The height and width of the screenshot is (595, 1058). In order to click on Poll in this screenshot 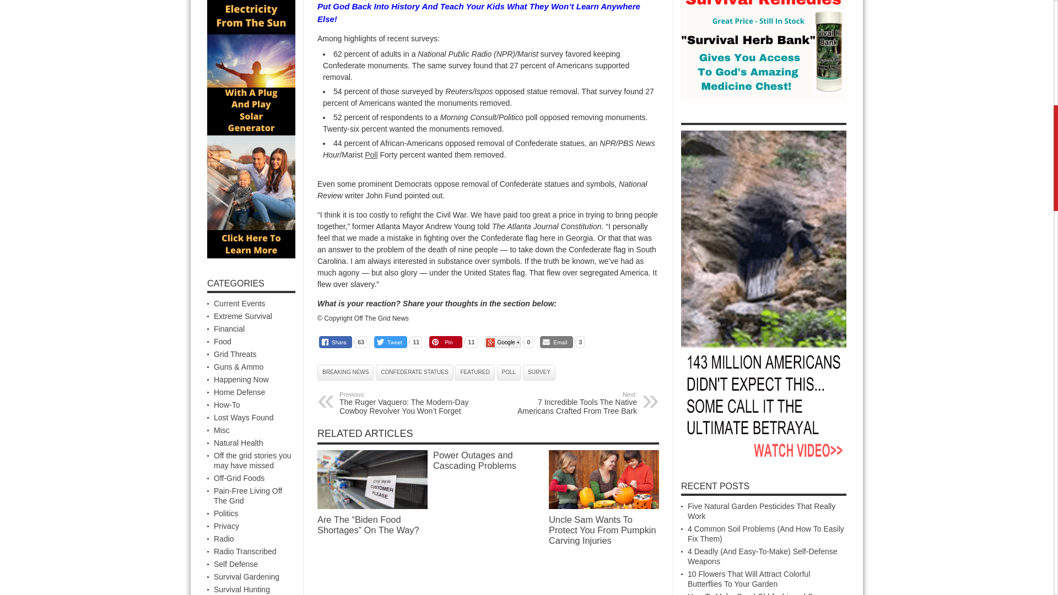, I will do `click(371, 155)`.